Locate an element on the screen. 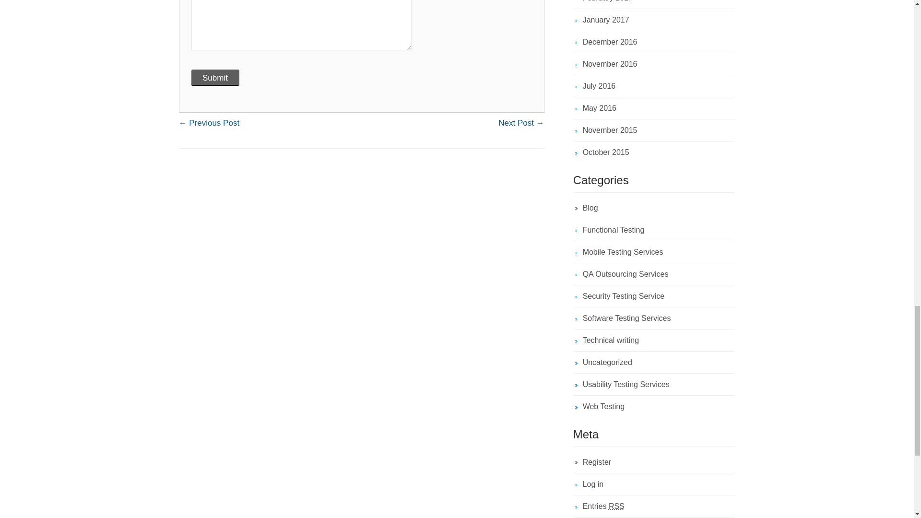 Image resolution: width=921 pixels, height=518 pixels. Really Simple Syndication is located at coordinates (616, 506).